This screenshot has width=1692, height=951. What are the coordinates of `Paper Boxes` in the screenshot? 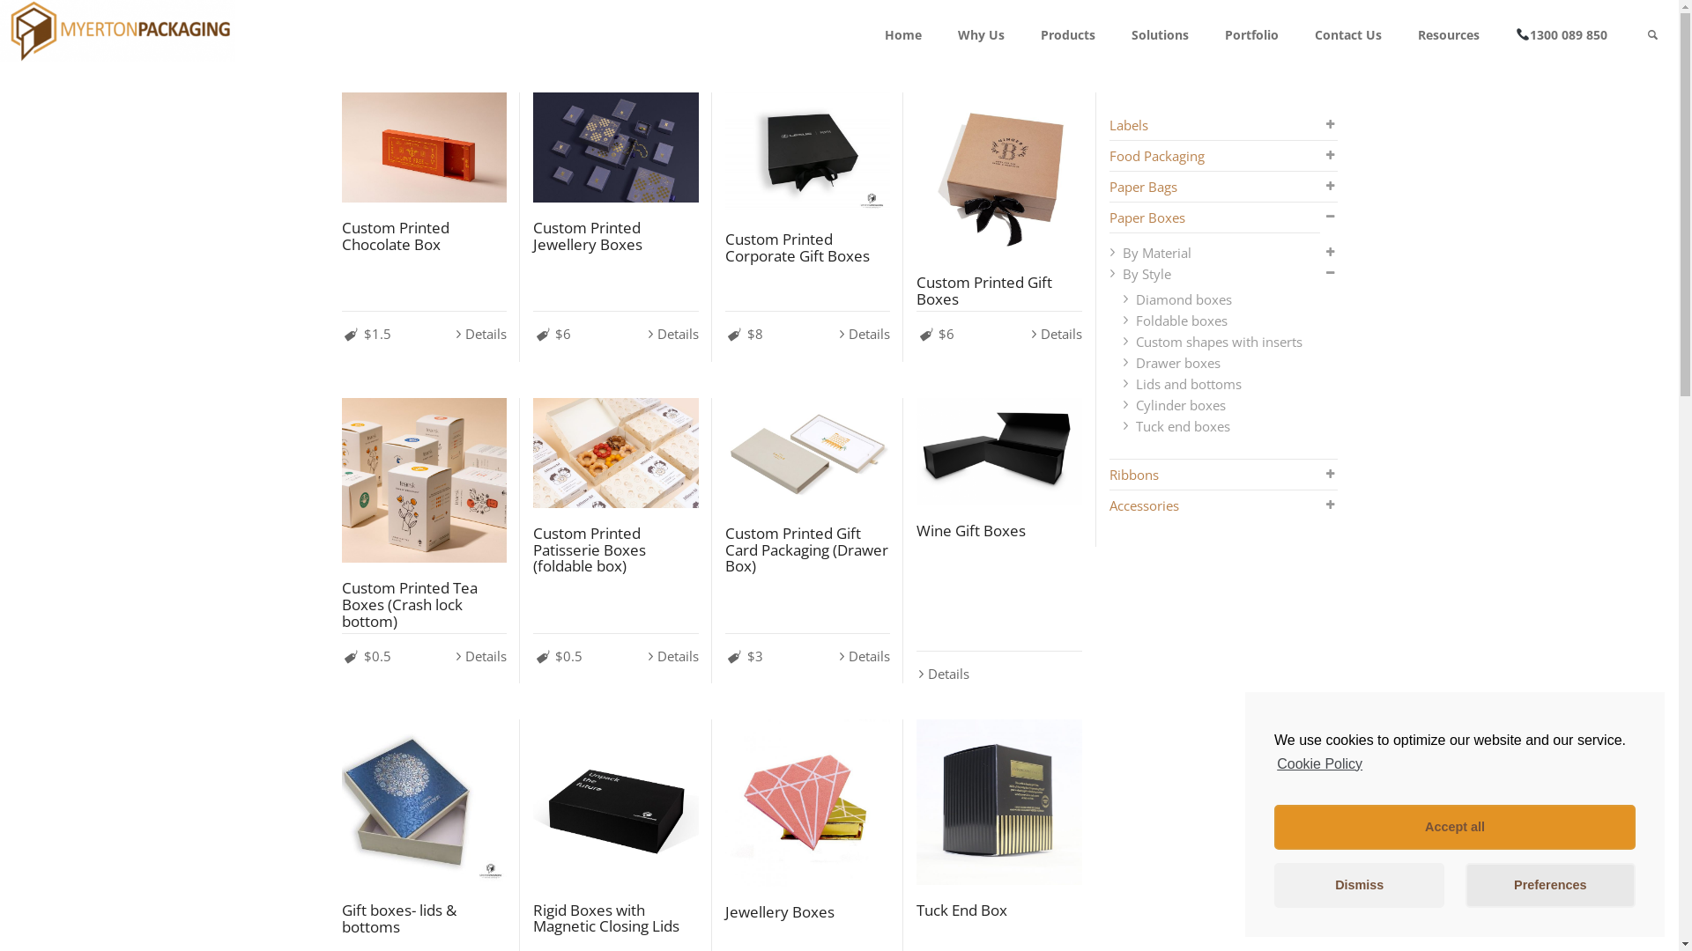 It's located at (1147, 217).